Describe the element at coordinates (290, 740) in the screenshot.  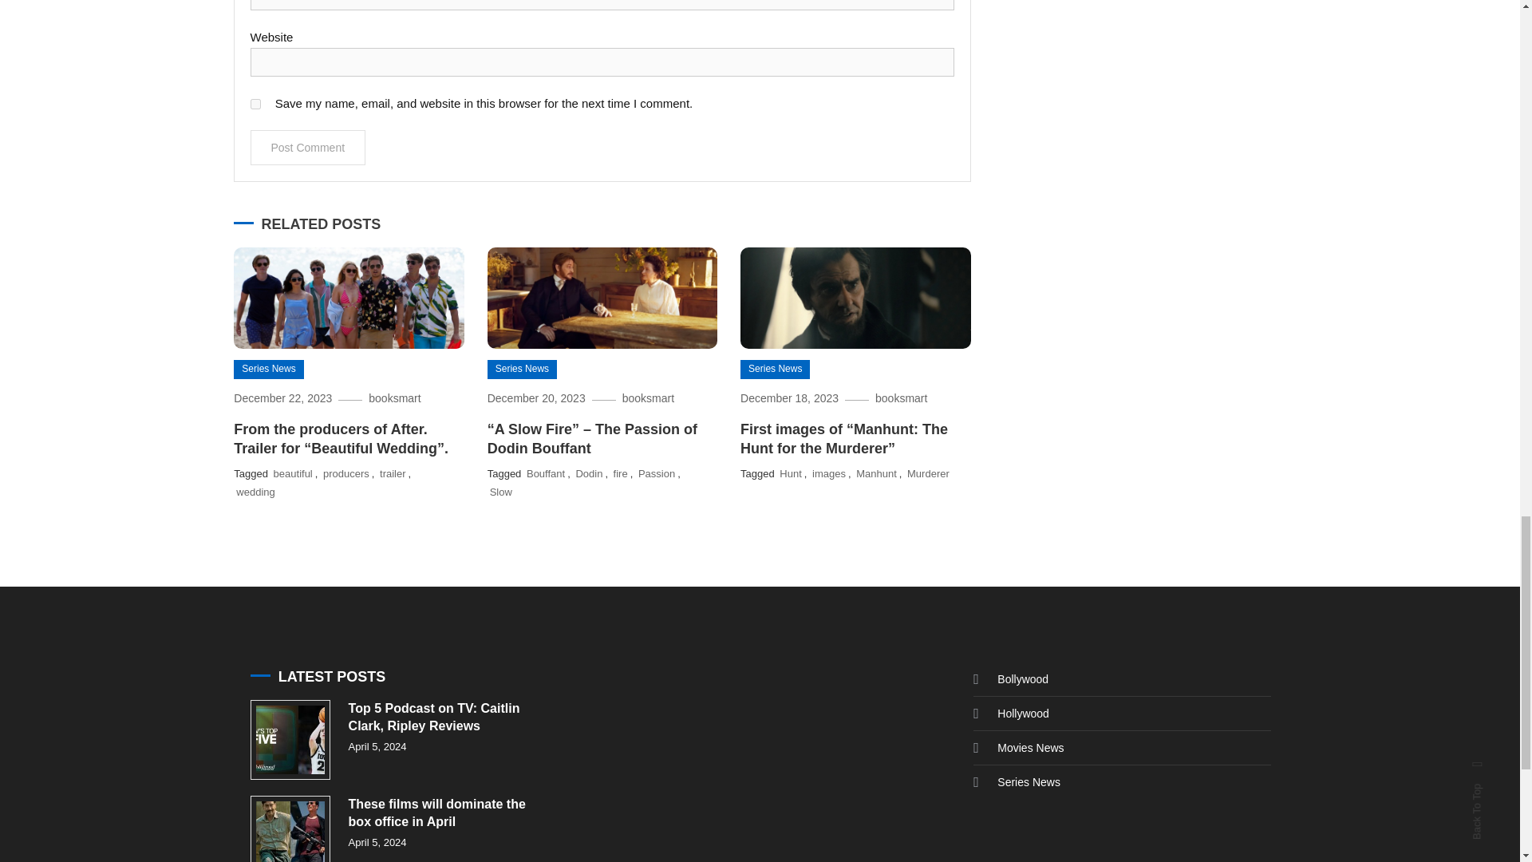
I see `Top 5 Podcast on TV: Caitlin Clark, Ripley Reviews` at that location.